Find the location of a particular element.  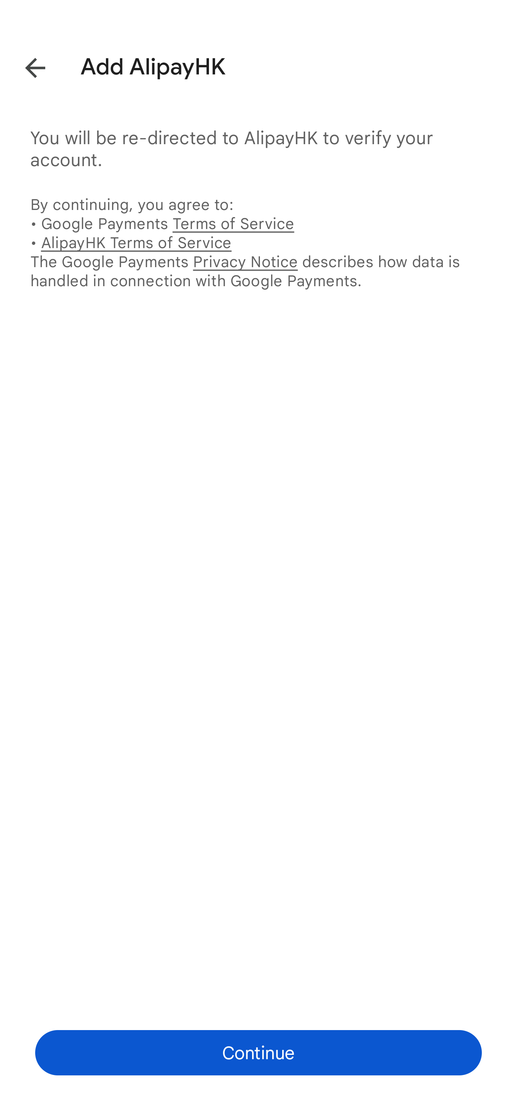

Privacy Notice is located at coordinates (245, 262).